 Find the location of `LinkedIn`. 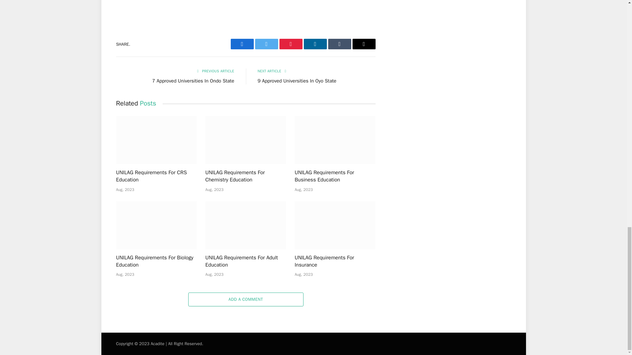

LinkedIn is located at coordinates (315, 44).